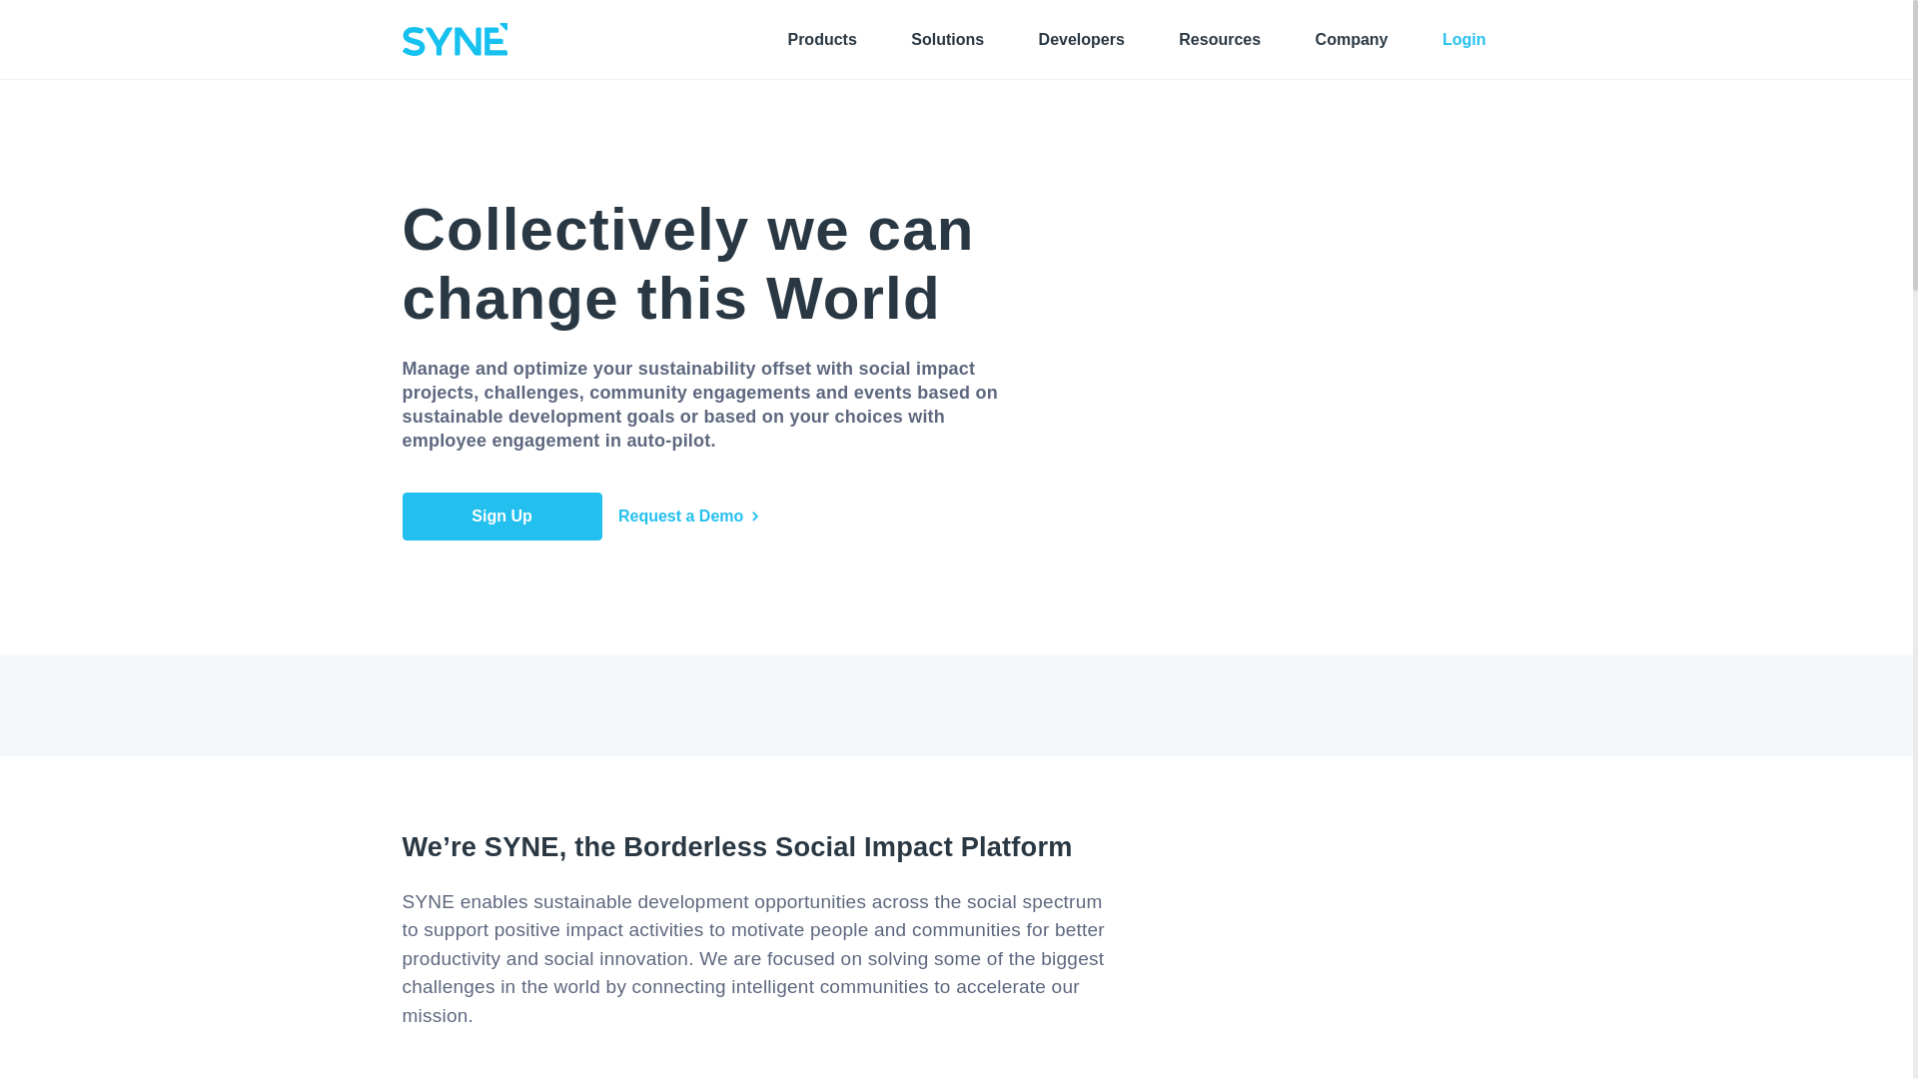  I want to click on Products, so click(821, 38).